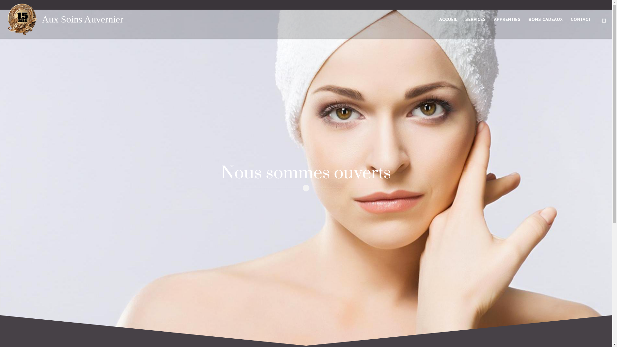 The width and height of the screenshot is (617, 347). Describe the element at coordinates (449, 19) in the screenshot. I see `ACCUEIL` at that location.